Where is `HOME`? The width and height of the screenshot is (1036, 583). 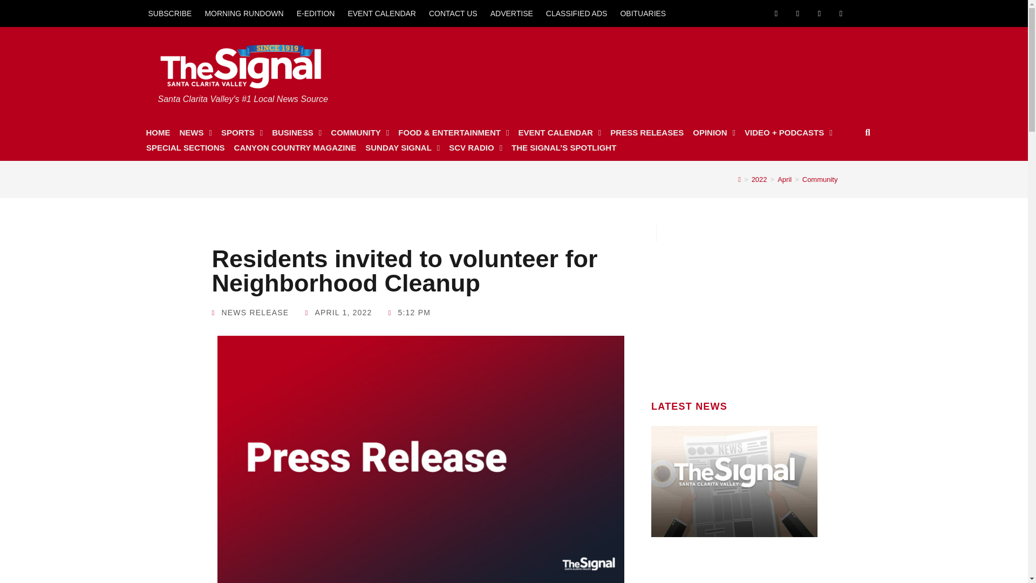
HOME is located at coordinates (158, 133).